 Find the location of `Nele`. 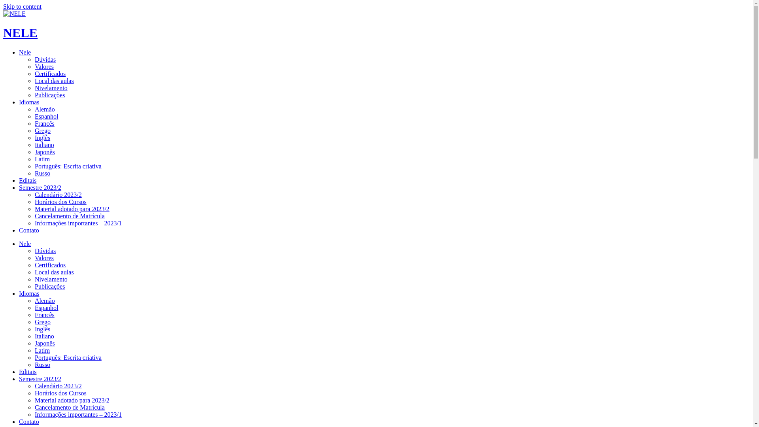

Nele is located at coordinates (25, 52).